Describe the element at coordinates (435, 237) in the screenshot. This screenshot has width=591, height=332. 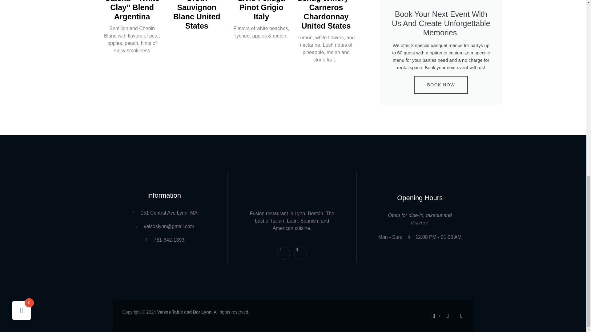
I see `Livio Felluga Pinot Grigio Italy` at that location.